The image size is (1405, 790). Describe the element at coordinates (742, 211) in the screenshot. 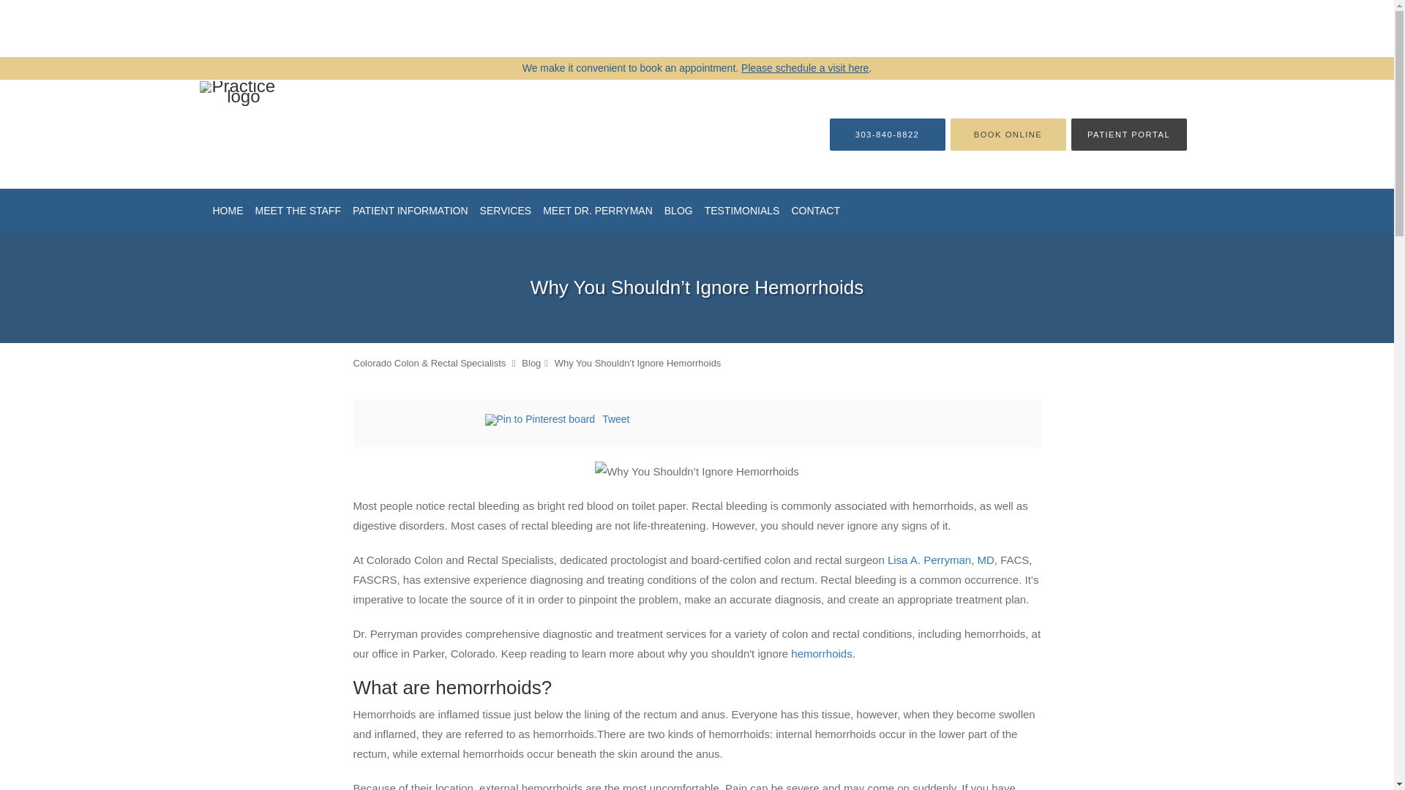

I see `TESTIMONIALS` at that location.